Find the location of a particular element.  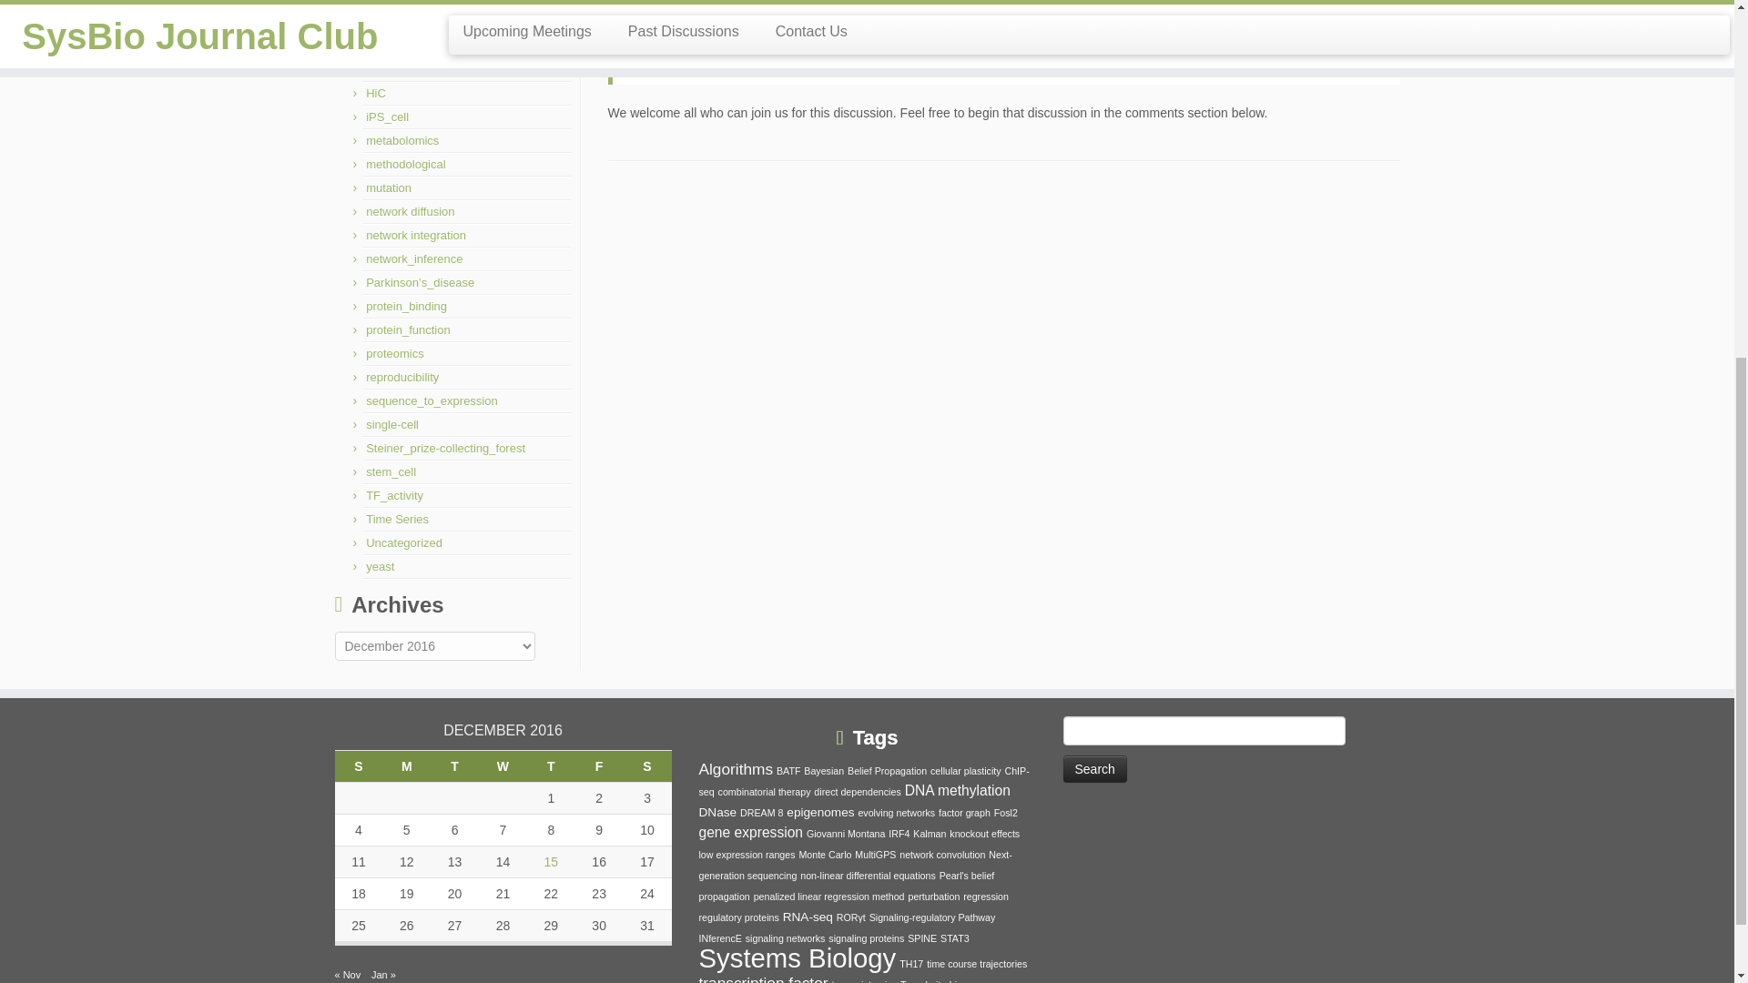

GWAS is located at coordinates (383, 69).